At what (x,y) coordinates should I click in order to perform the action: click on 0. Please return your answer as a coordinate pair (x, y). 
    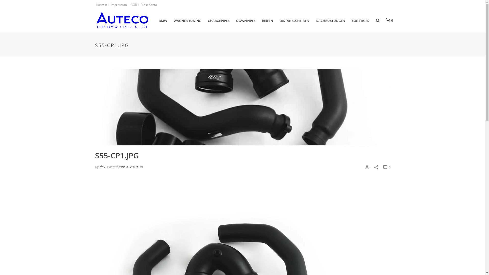
    Looking at the image, I should click on (388, 20).